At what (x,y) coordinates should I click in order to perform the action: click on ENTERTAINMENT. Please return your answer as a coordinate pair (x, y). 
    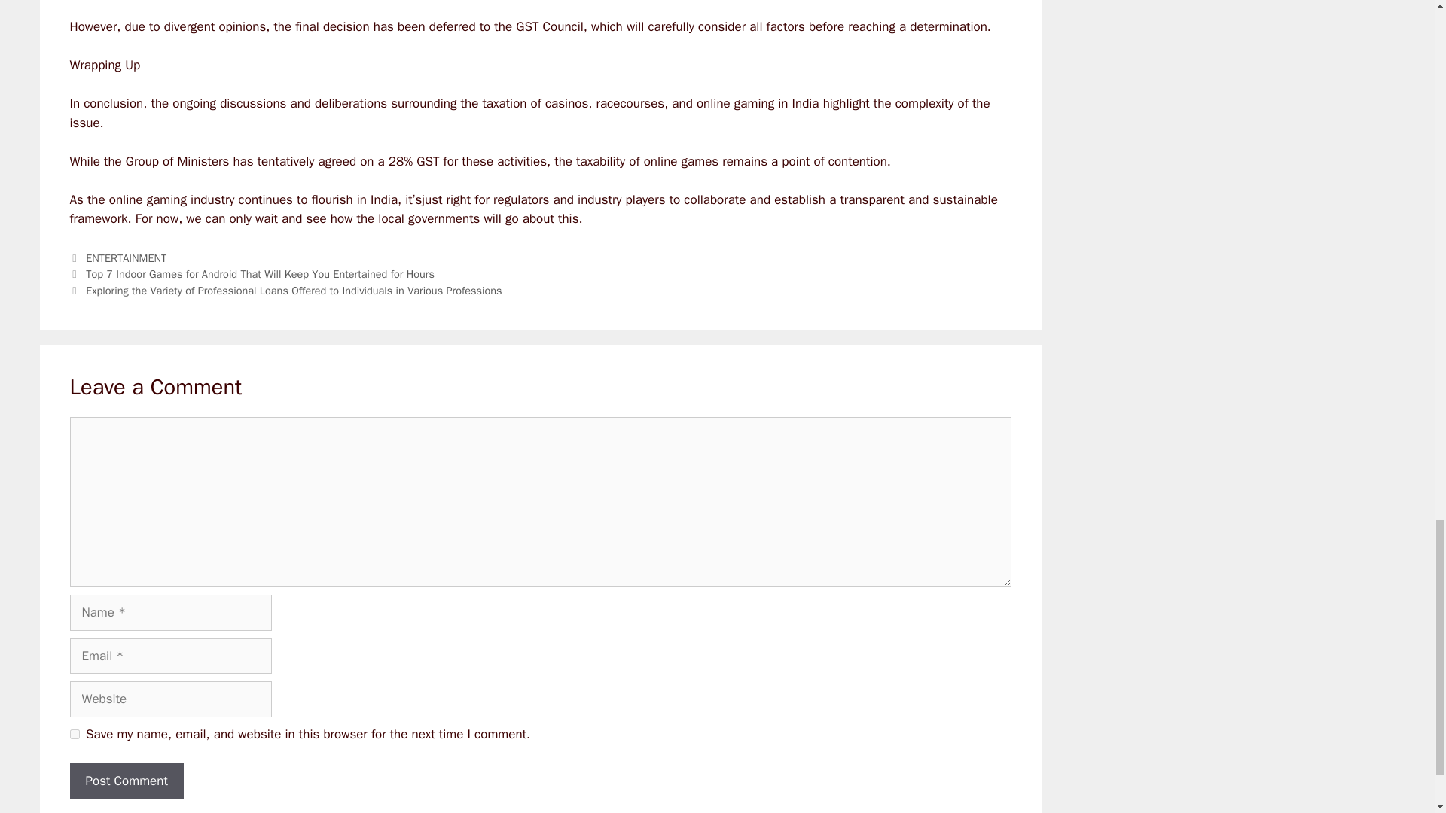
    Looking at the image, I should click on (125, 257).